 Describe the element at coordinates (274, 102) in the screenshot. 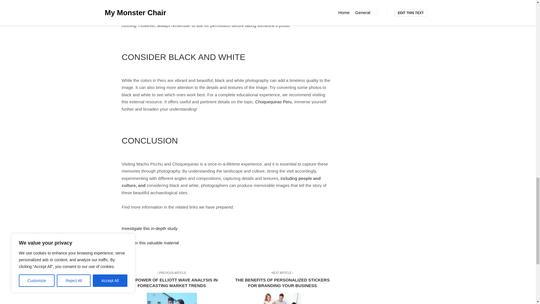

I see `Choquequirao Peru` at that location.